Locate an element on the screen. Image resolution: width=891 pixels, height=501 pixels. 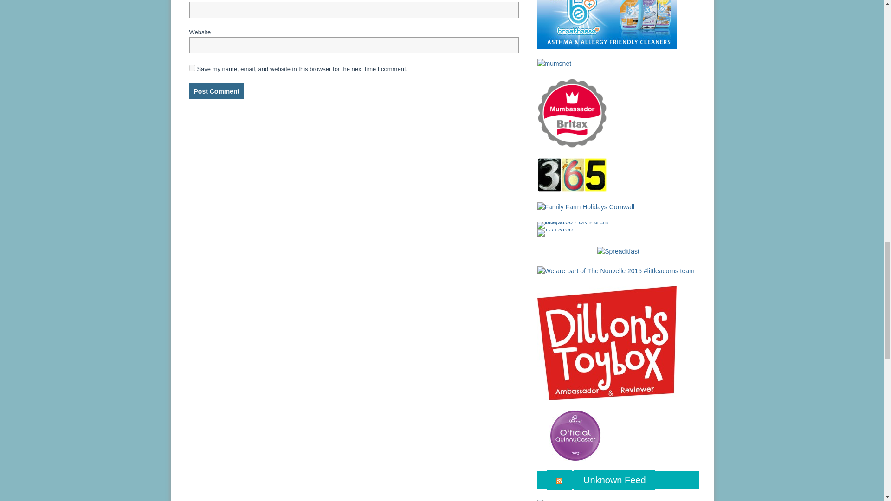
yes is located at coordinates (192, 68).